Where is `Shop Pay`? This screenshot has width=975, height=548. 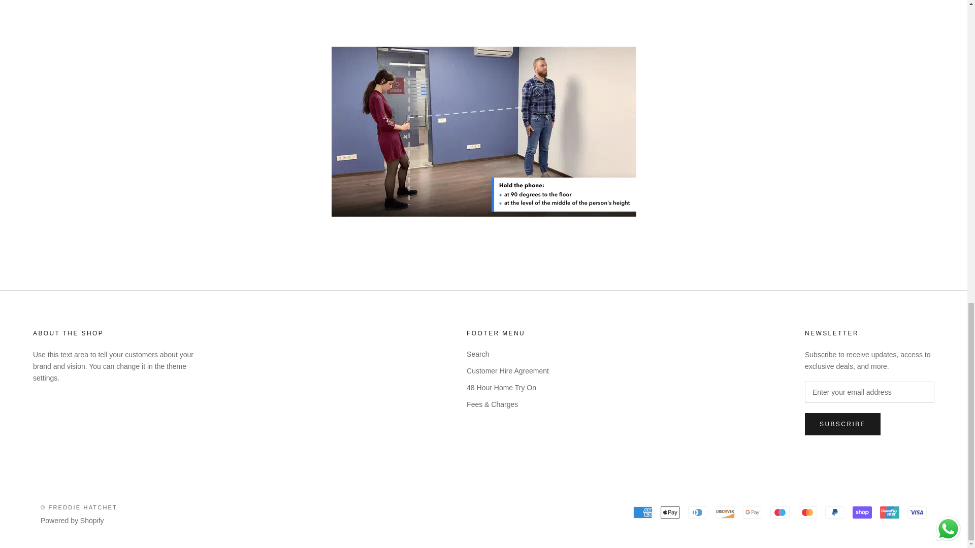 Shop Pay is located at coordinates (862, 512).